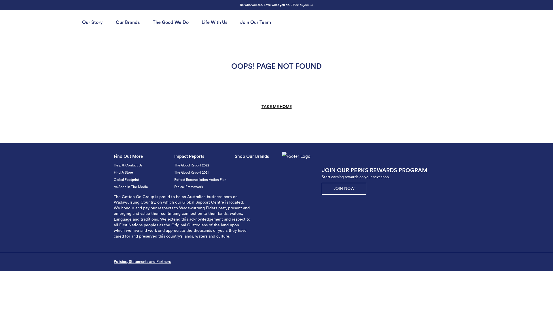 This screenshot has width=553, height=311. I want to click on Policies, Statements and Partners, so click(142, 261).